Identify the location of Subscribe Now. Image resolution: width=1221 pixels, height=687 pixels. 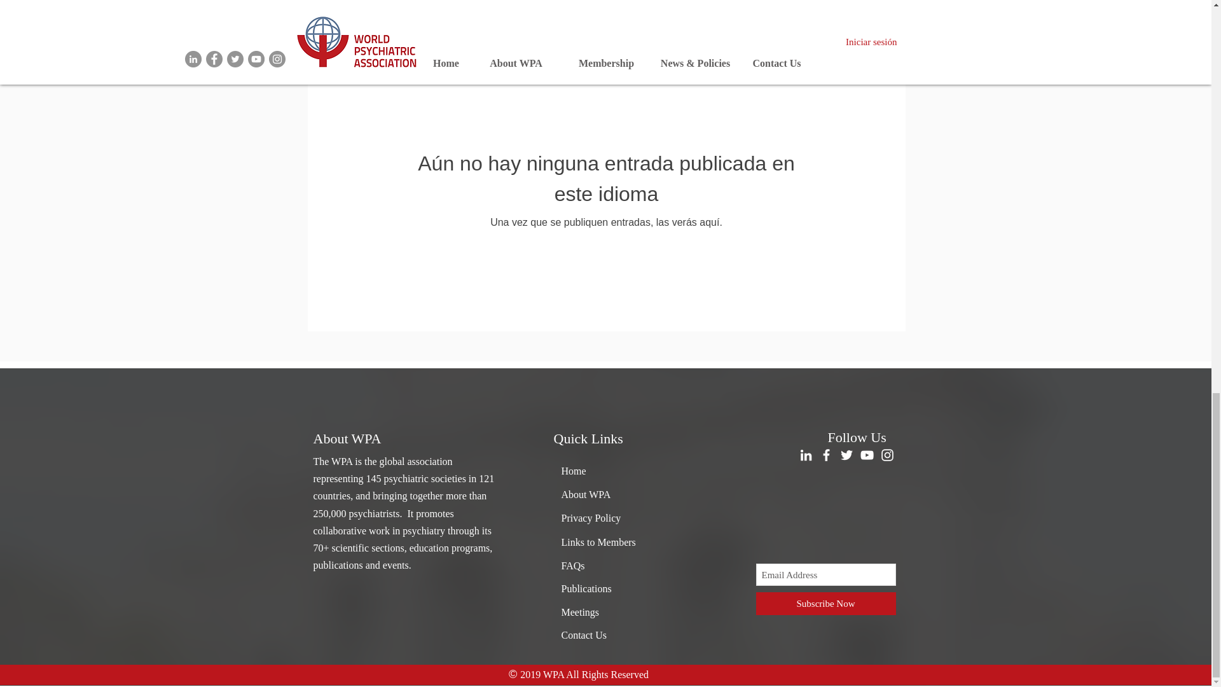
(825, 603).